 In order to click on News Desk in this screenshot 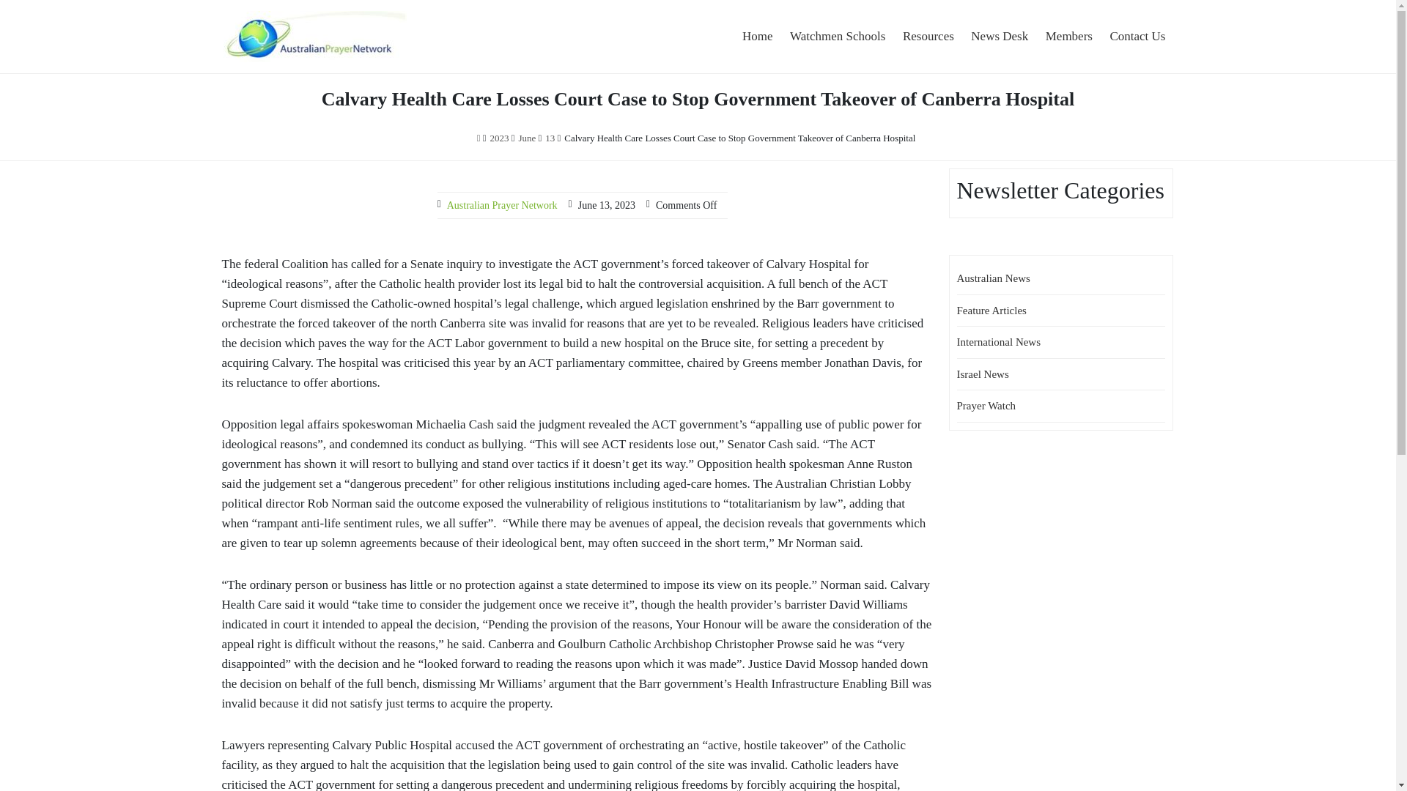, I will do `click(1000, 37)`.